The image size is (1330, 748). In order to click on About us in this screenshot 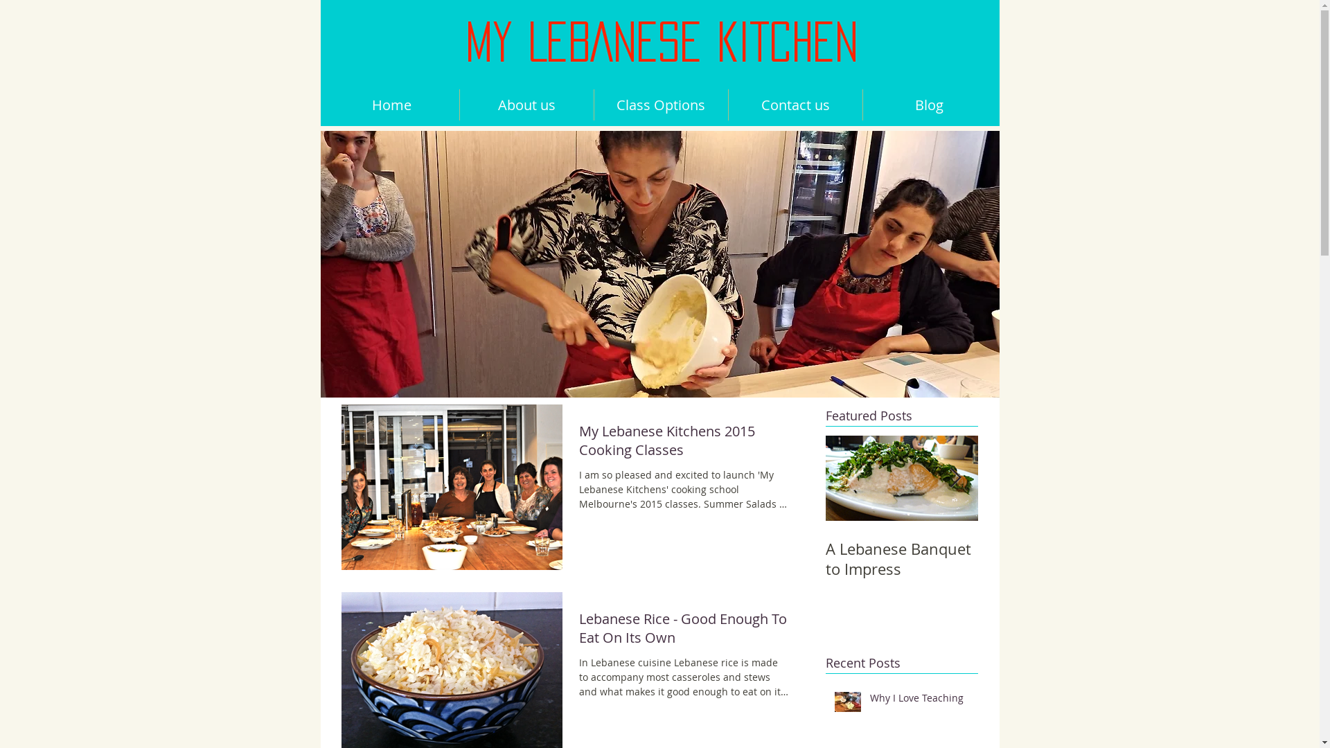, I will do `click(526, 105)`.